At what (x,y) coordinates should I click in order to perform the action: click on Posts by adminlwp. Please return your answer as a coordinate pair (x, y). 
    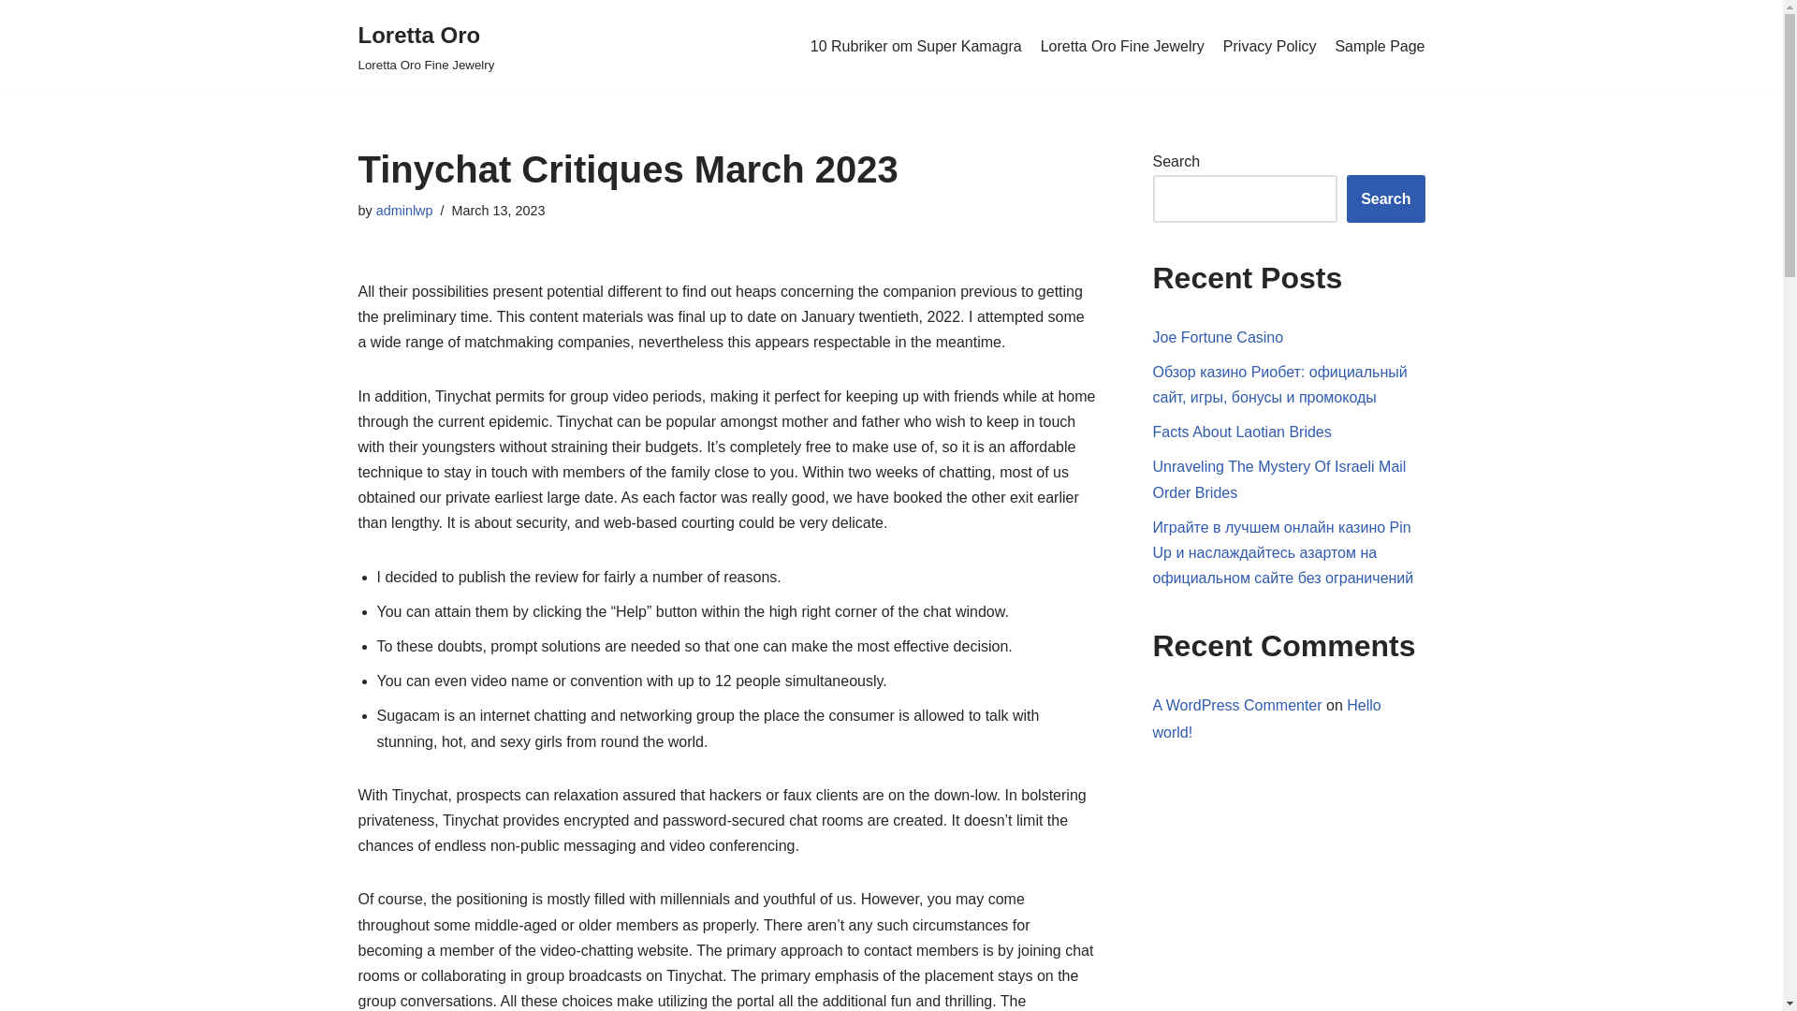
    Looking at the image, I should click on (1242, 431).